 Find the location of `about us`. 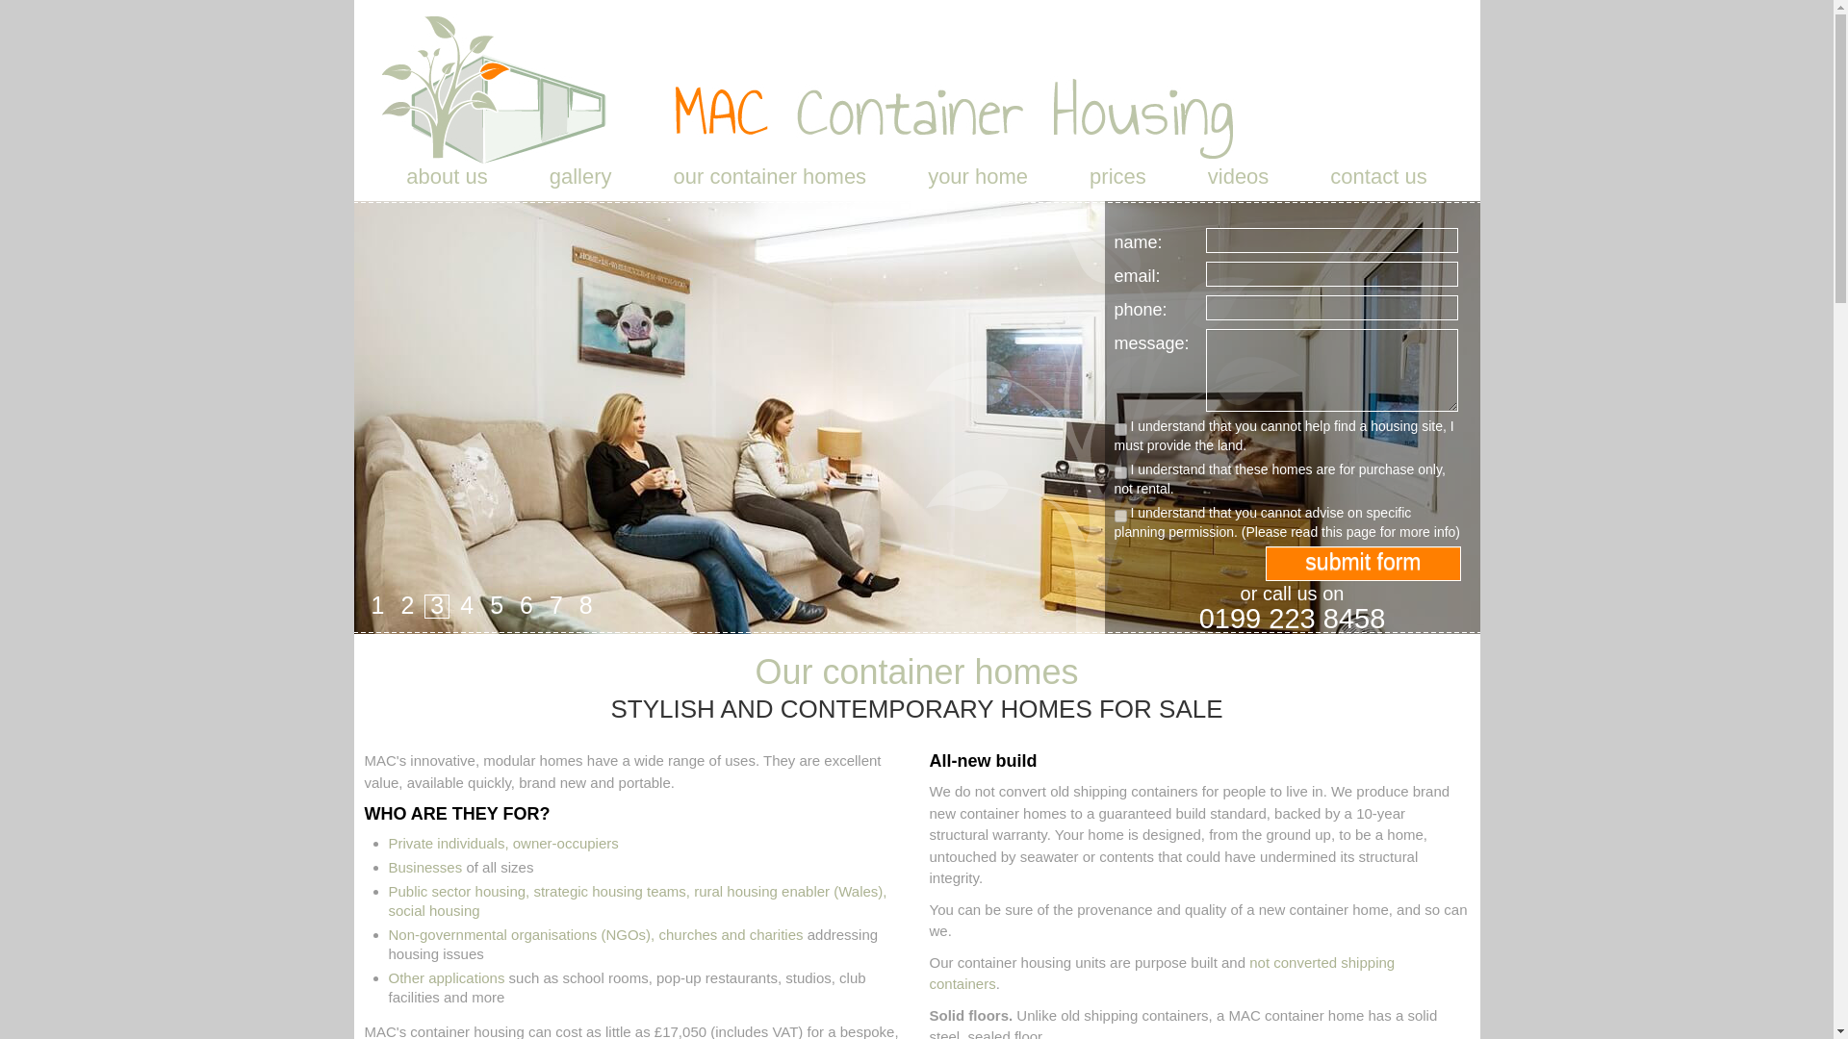

about us is located at coordinates (446, 184).